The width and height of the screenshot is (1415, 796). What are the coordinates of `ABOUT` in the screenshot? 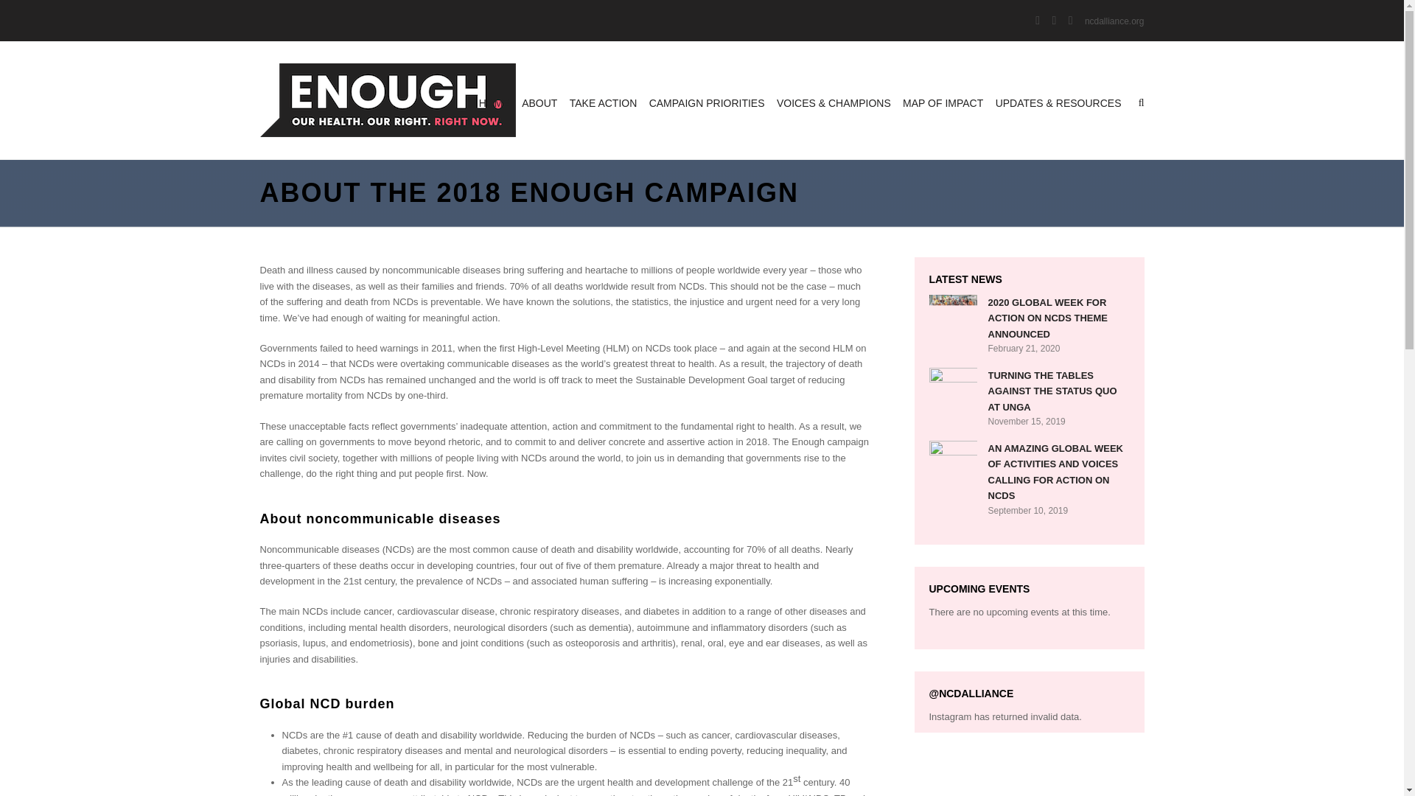 It's located at (539, 103).